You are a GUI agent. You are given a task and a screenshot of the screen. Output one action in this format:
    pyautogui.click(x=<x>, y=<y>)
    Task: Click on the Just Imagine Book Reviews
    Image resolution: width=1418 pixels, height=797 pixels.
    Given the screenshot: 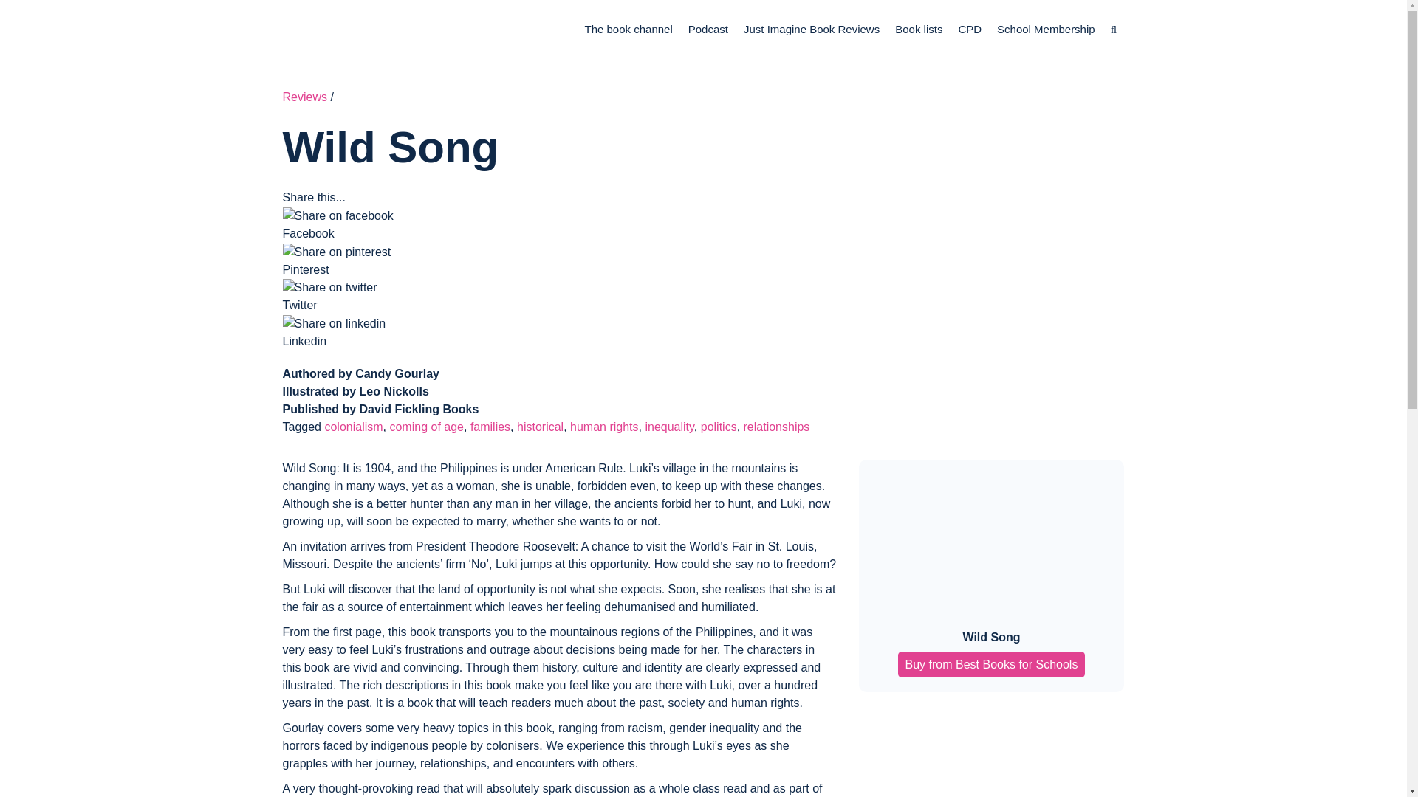 What is the action you would take?
    pyautogui.click(x=811, y=29)
    